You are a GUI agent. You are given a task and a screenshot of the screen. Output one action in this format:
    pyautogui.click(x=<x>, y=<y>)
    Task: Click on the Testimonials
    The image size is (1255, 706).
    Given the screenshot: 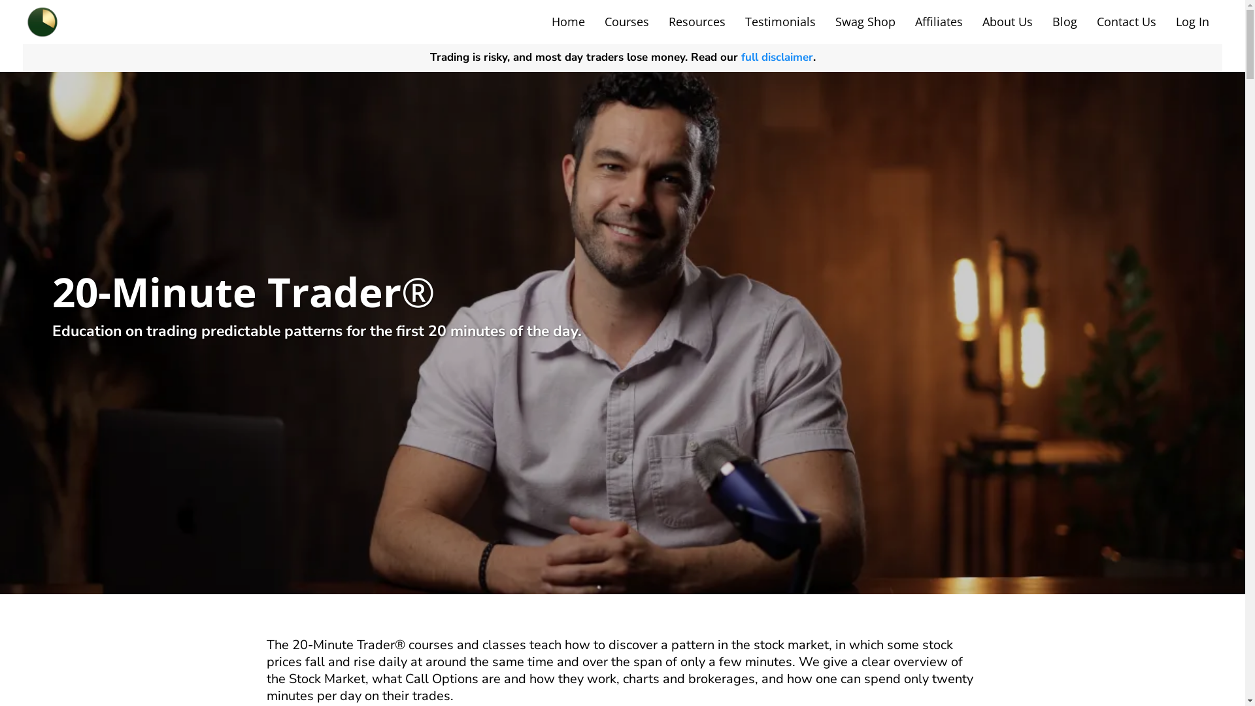 What is the action you would take?
    pyautogui.click(x=780, y=22)
    